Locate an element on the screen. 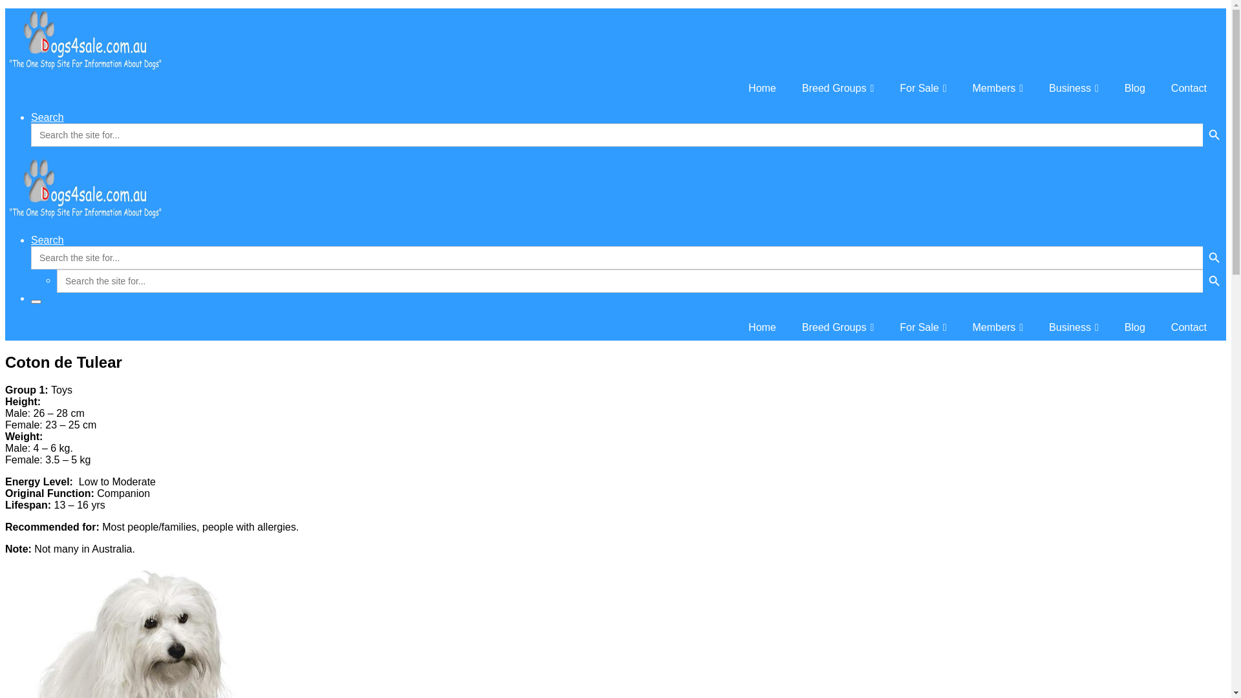 The height and width of the screenshot is (698, 1241). Members is located at coordinates (998, 328).